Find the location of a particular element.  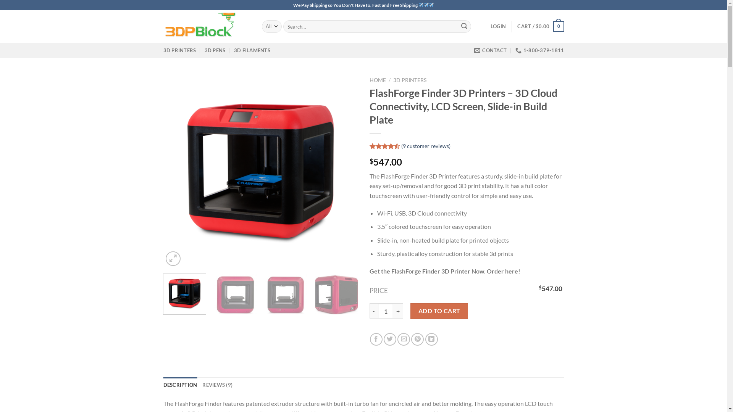

3D PENS is located at coordinates (215, 50).